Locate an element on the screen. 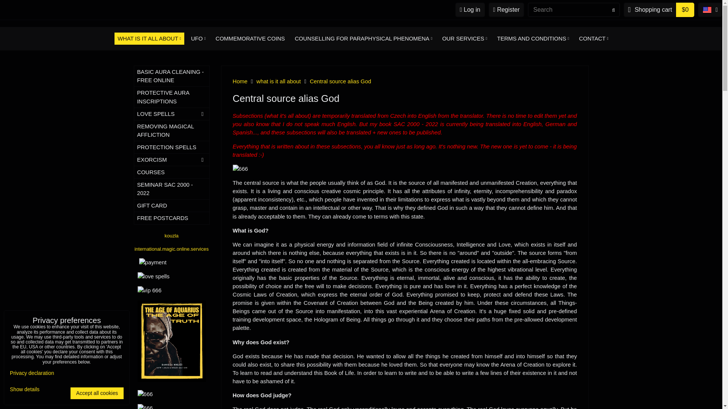 The width and height of the screenshot is (728, 409). WHAT IS IT ALL ABOUT is located at coordinates (149, 39).